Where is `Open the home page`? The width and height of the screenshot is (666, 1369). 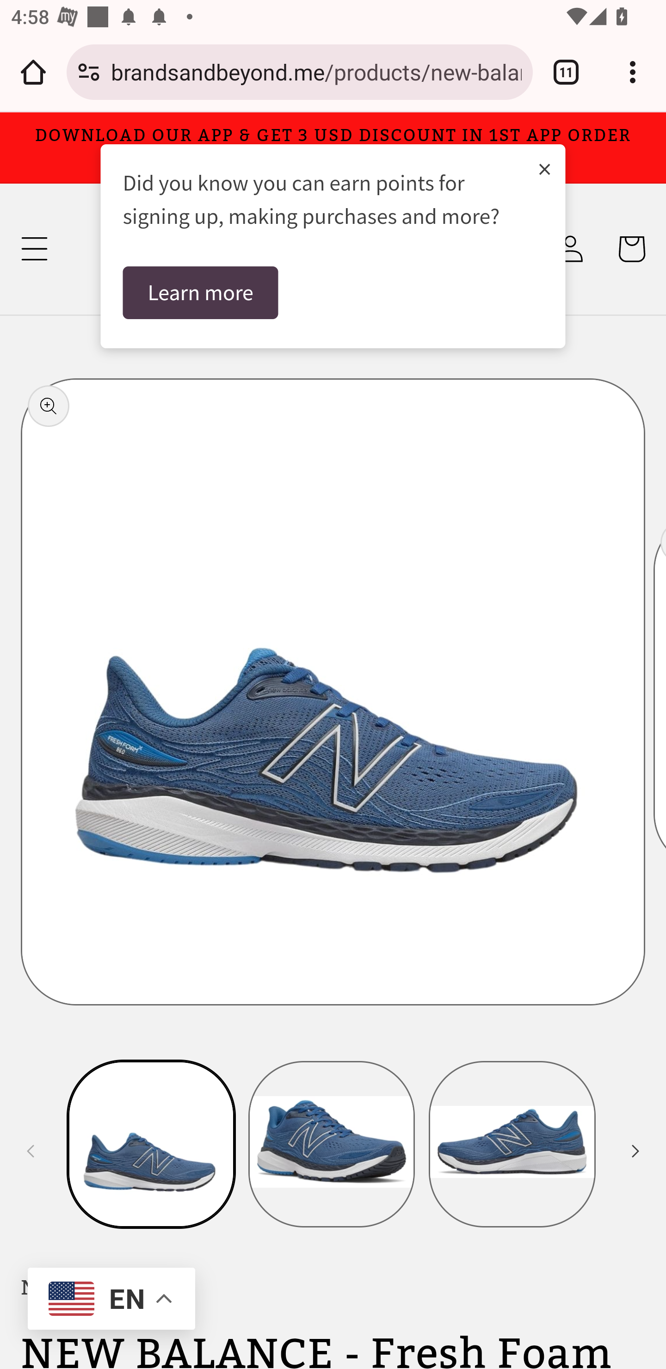
Open the home page is located at coordinates (33, 72).